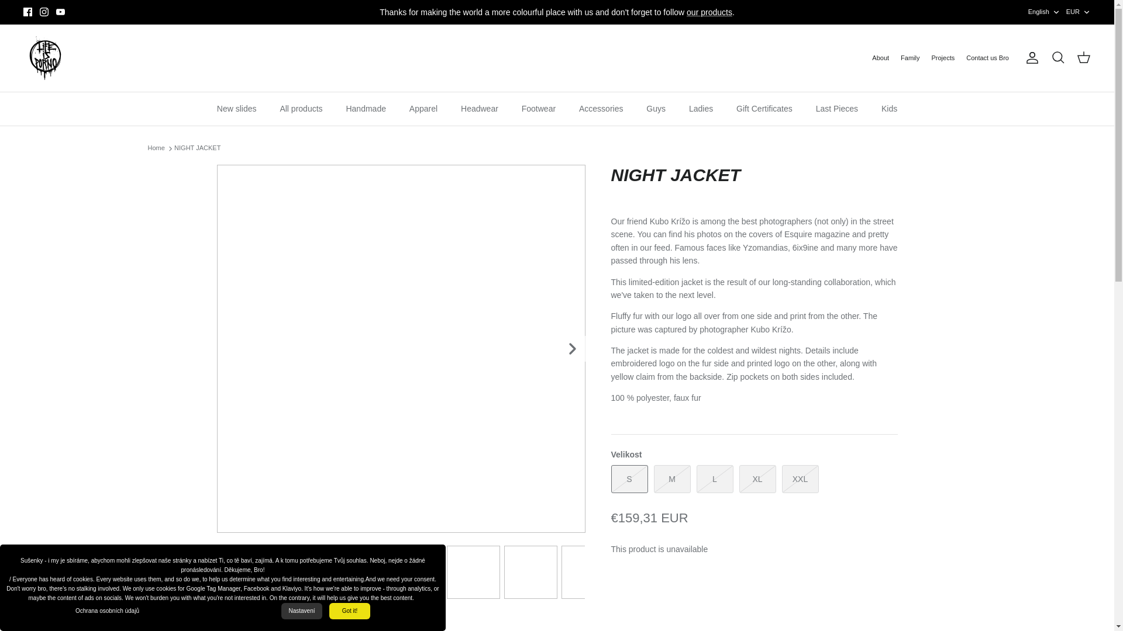 Image resolution: width=1123 pixels, height=631 pixels. I want to click on Contact us Bro, so click(987, 58).